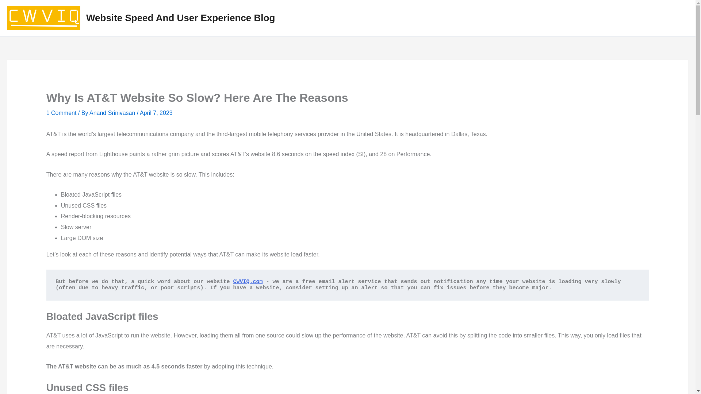 This screenshot has width=701, height=394. Describe the element at coordinates (61, 113) in the screenshot. I see `1 Comment` at that location.